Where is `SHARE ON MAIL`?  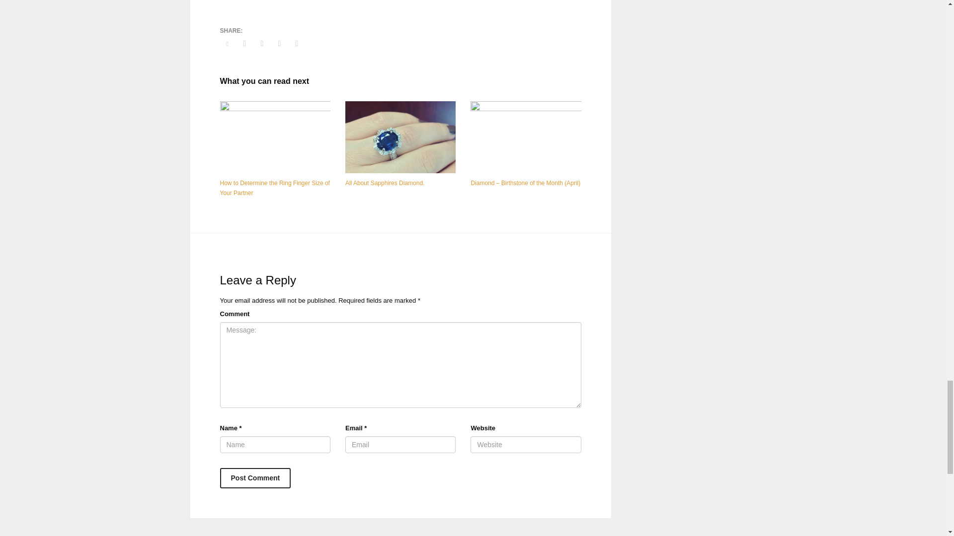
SHARE ON MAIL is located at coordinates (296, 44).